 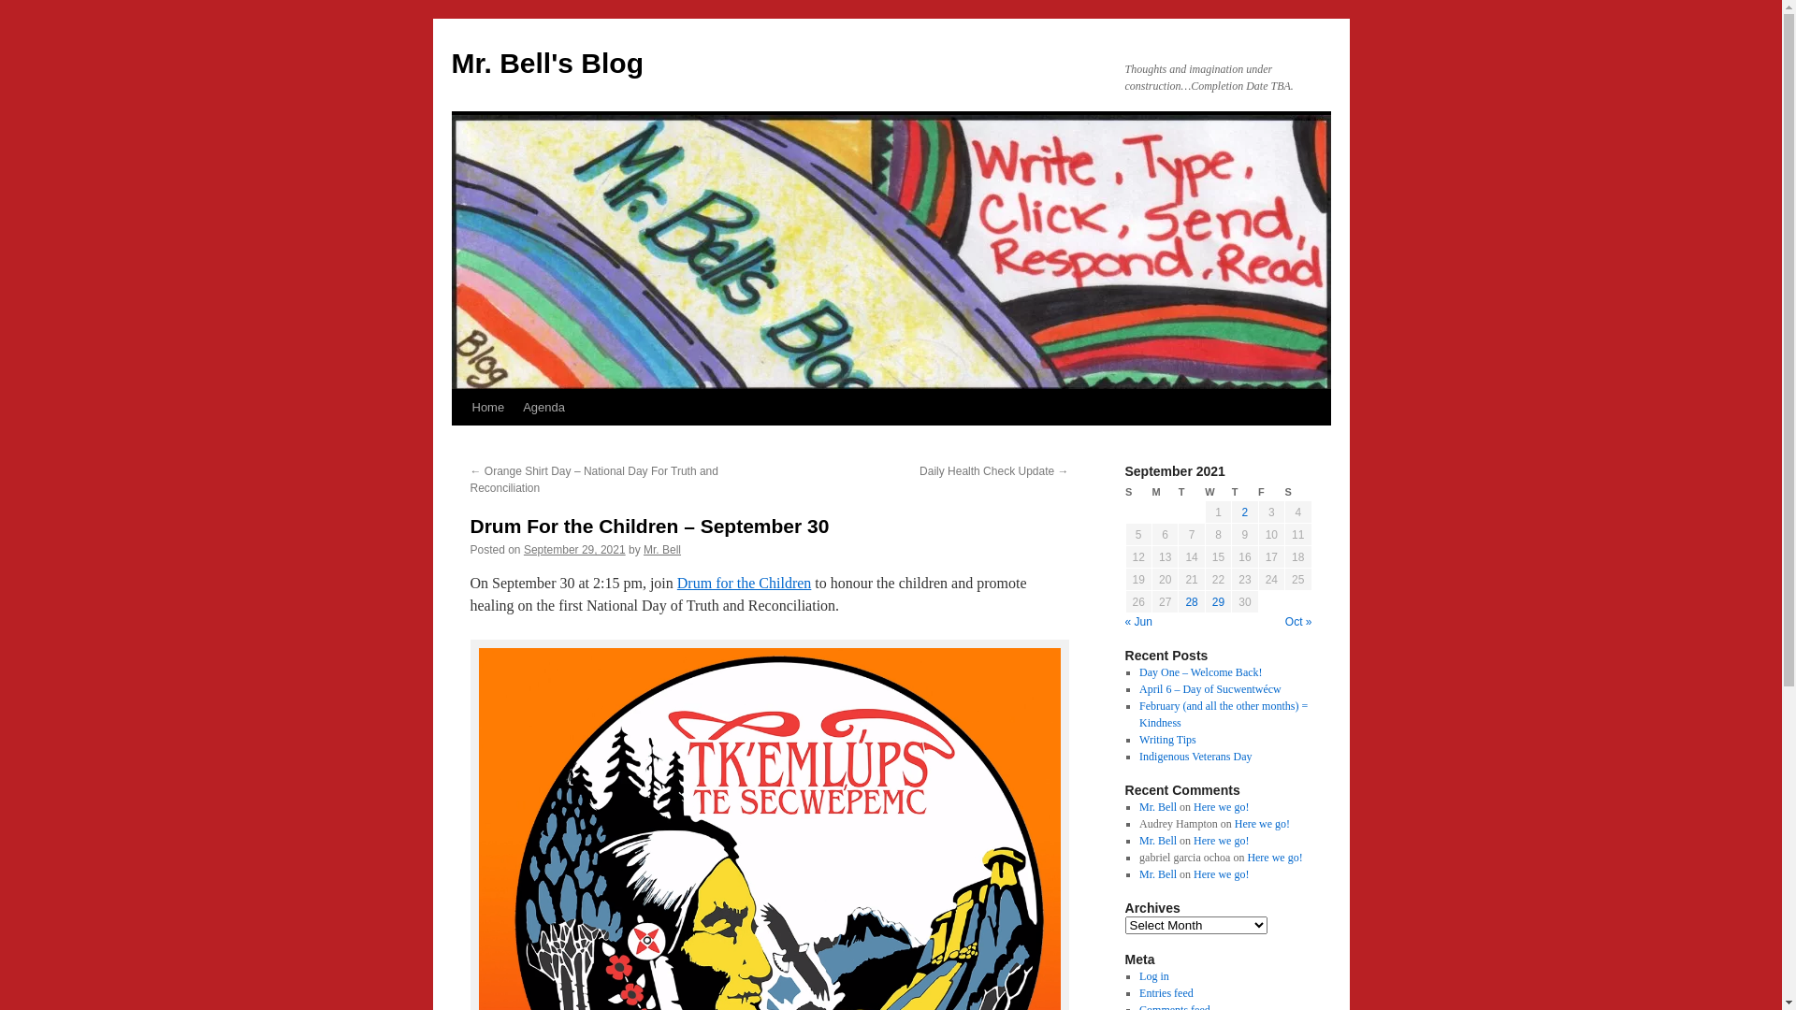 I want to click on Skip to content, so click(x=460, y=442).